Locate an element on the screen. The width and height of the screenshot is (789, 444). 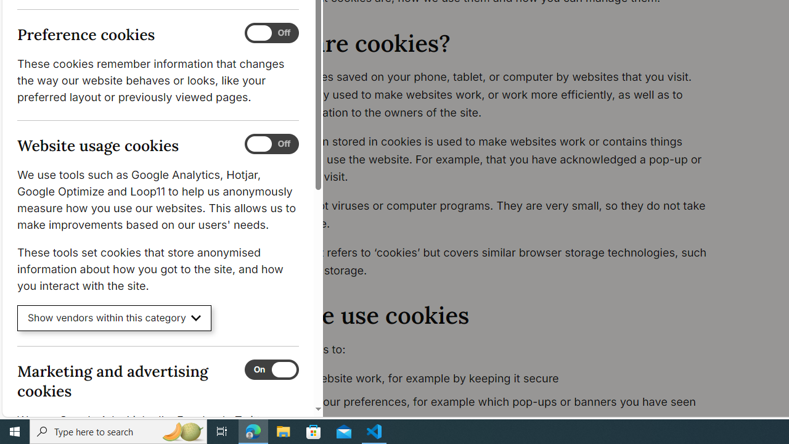
Show vendors within this category is located at coordinates (115, 318).